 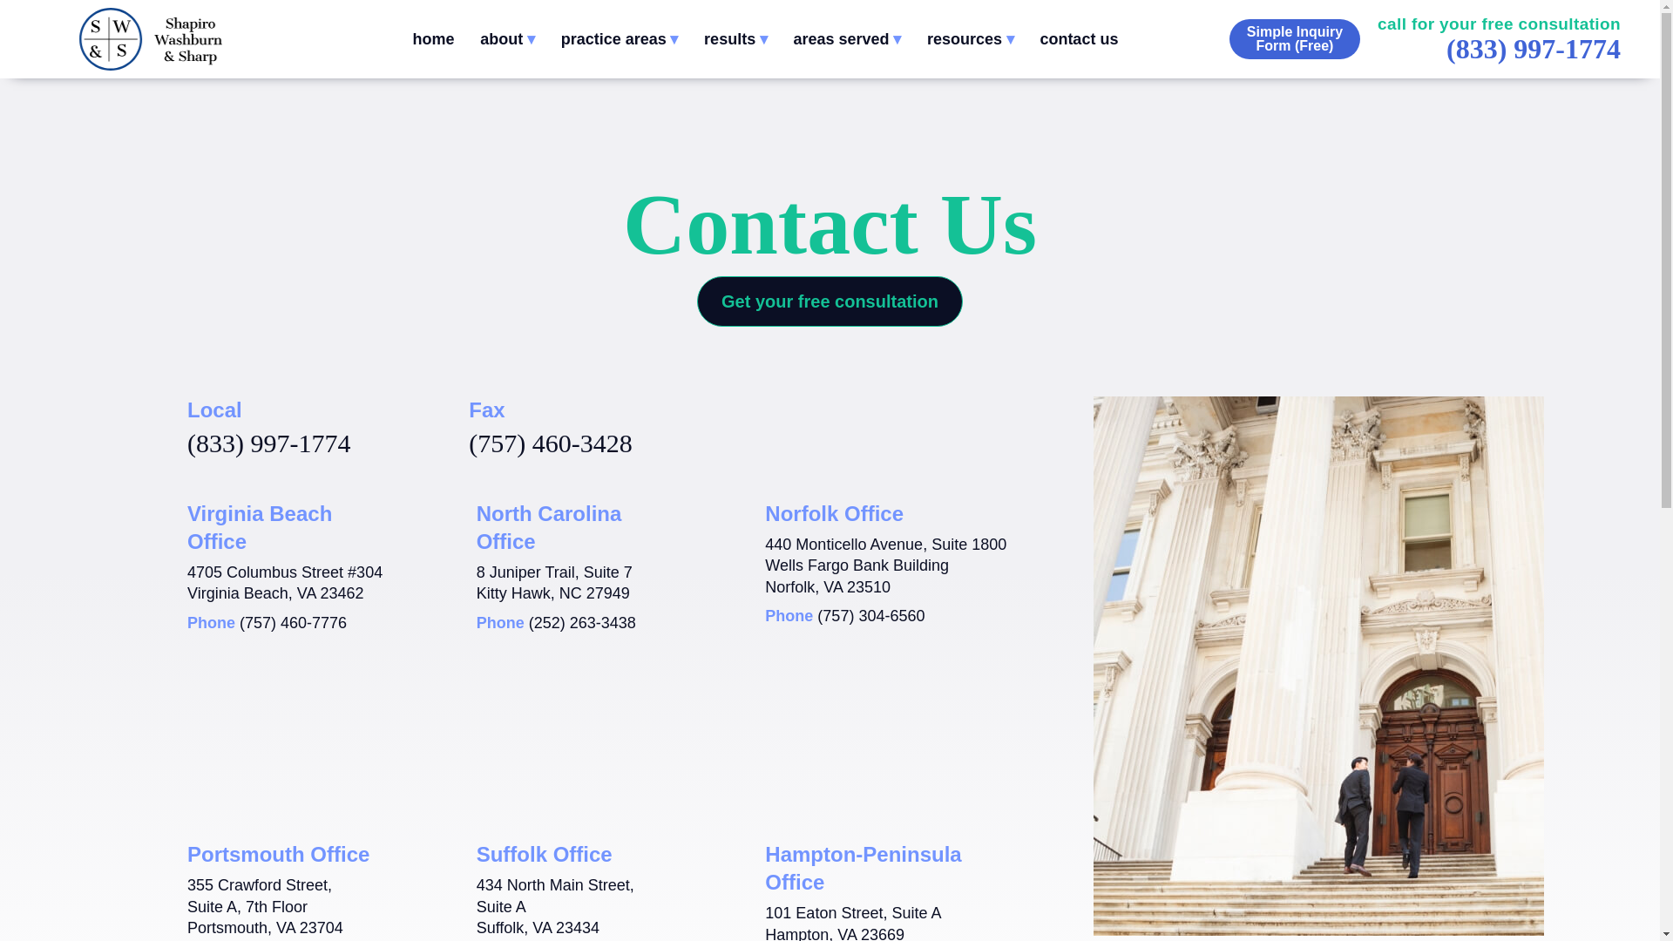 I want to click on home, so click(x=432, y=39).